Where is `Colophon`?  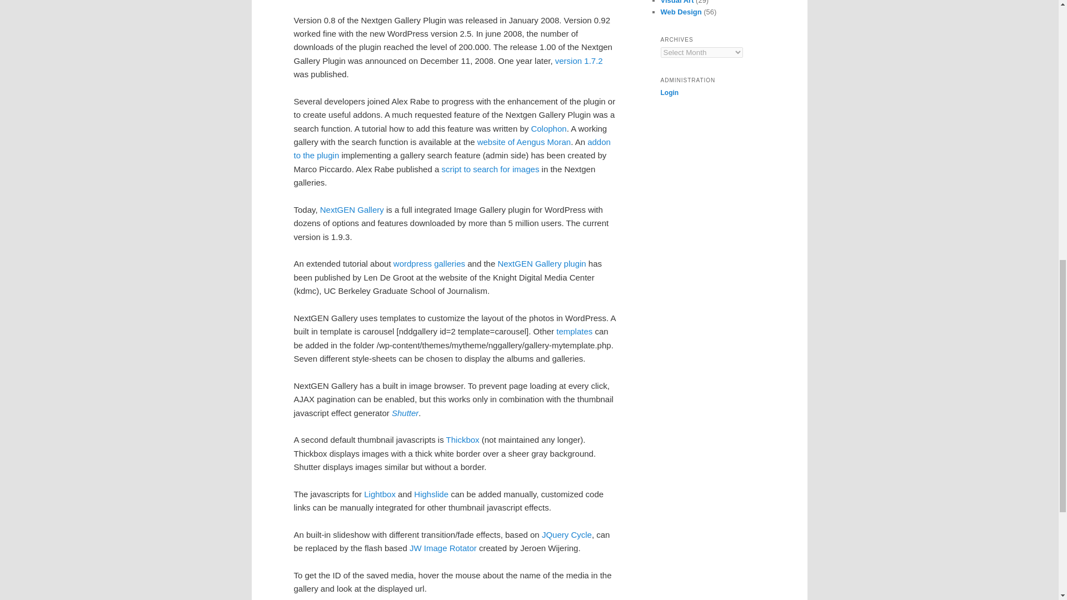 Colophon is located at coordinates (548, 128).